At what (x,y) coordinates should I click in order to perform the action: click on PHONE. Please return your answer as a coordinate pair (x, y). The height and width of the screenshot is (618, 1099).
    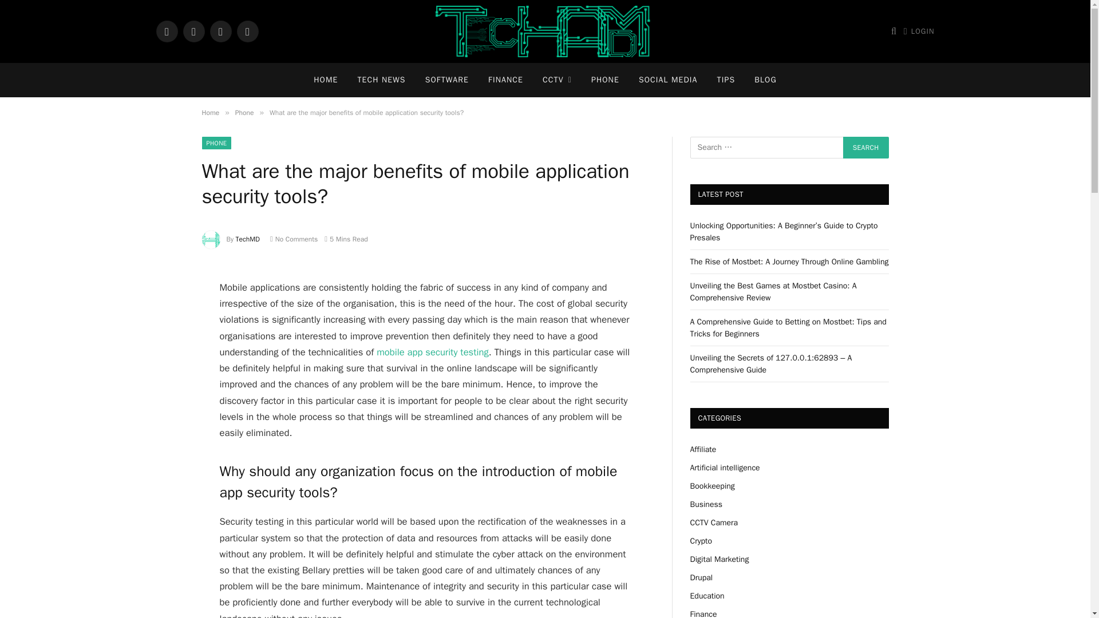
    Looking at the image, I should click on (216, 143).